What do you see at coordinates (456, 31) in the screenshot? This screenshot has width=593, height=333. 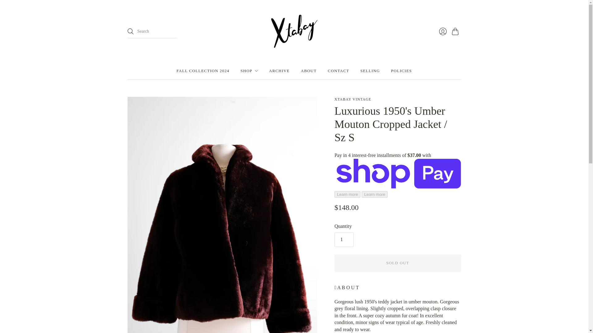 I see `Cart` at bounding box center [456, 31].